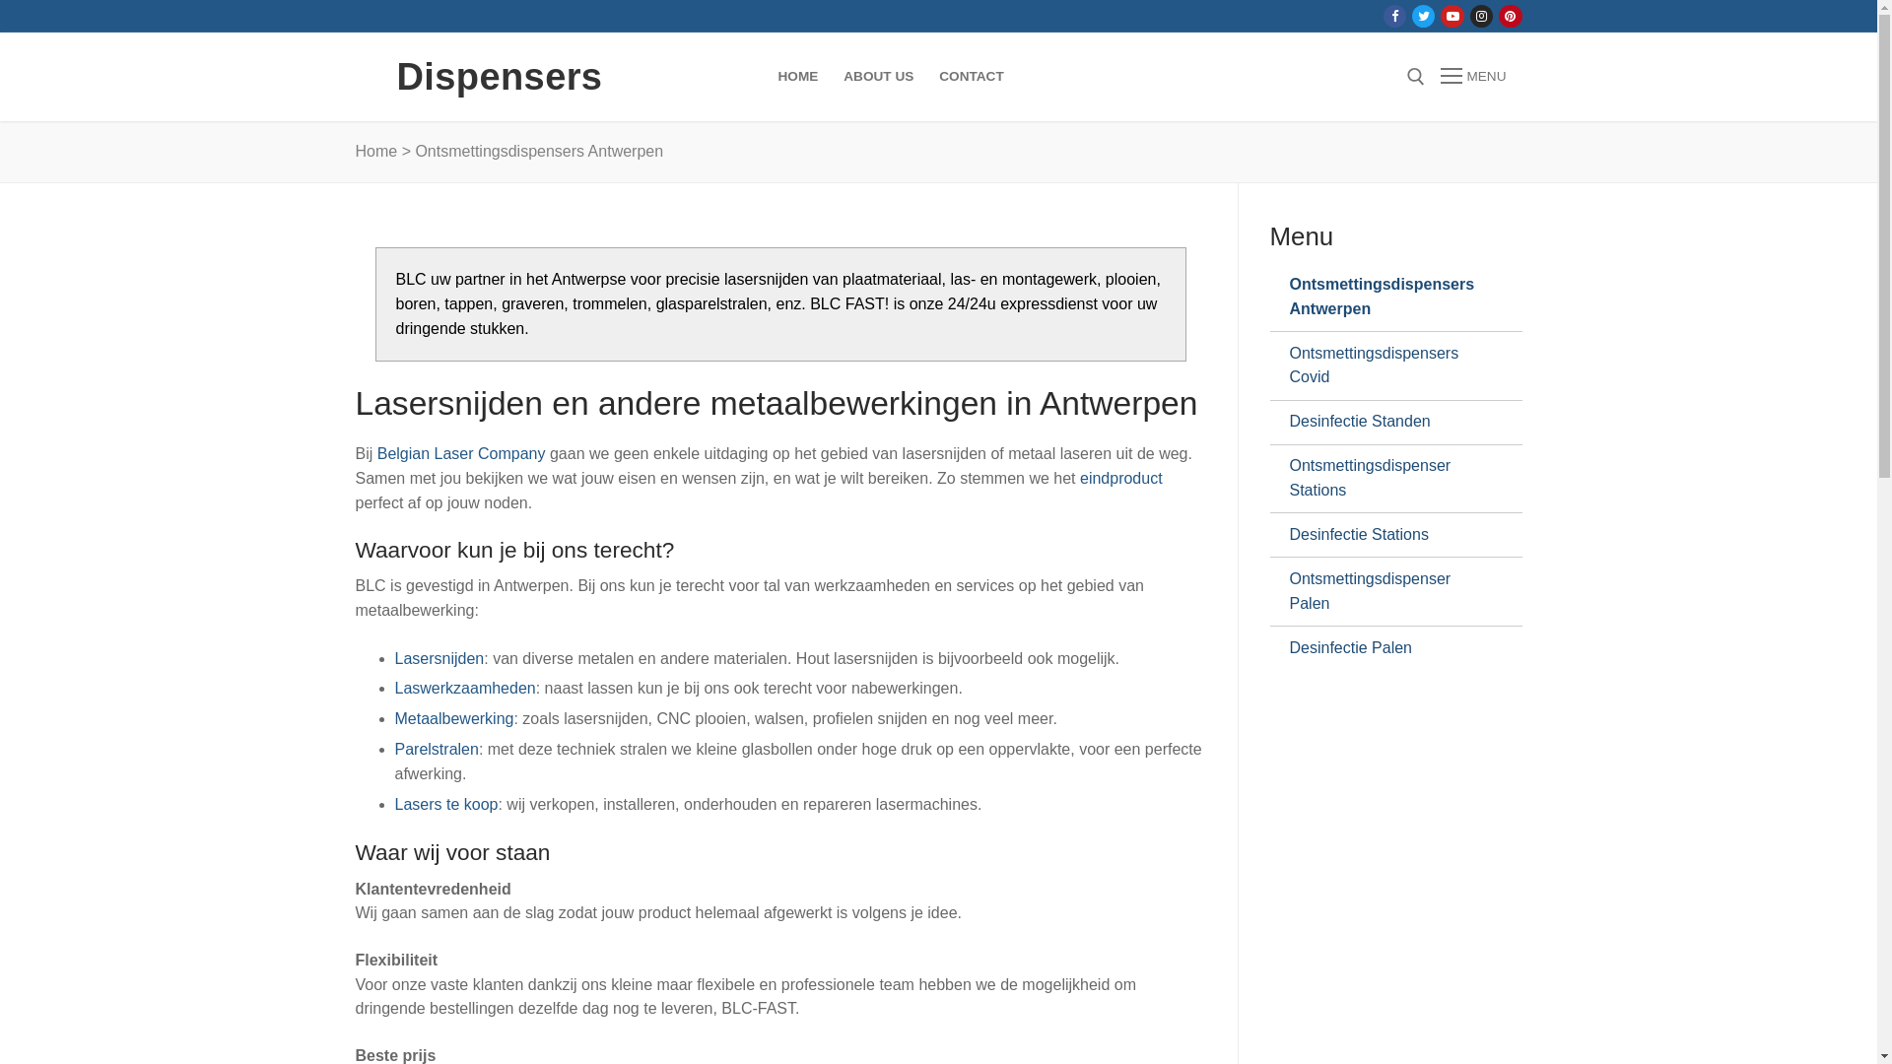 The image size is (1892, 1064). Describe the element at coordinates (1387, 648) in the screenshot. I see `Desinfectie Palen` at that location.